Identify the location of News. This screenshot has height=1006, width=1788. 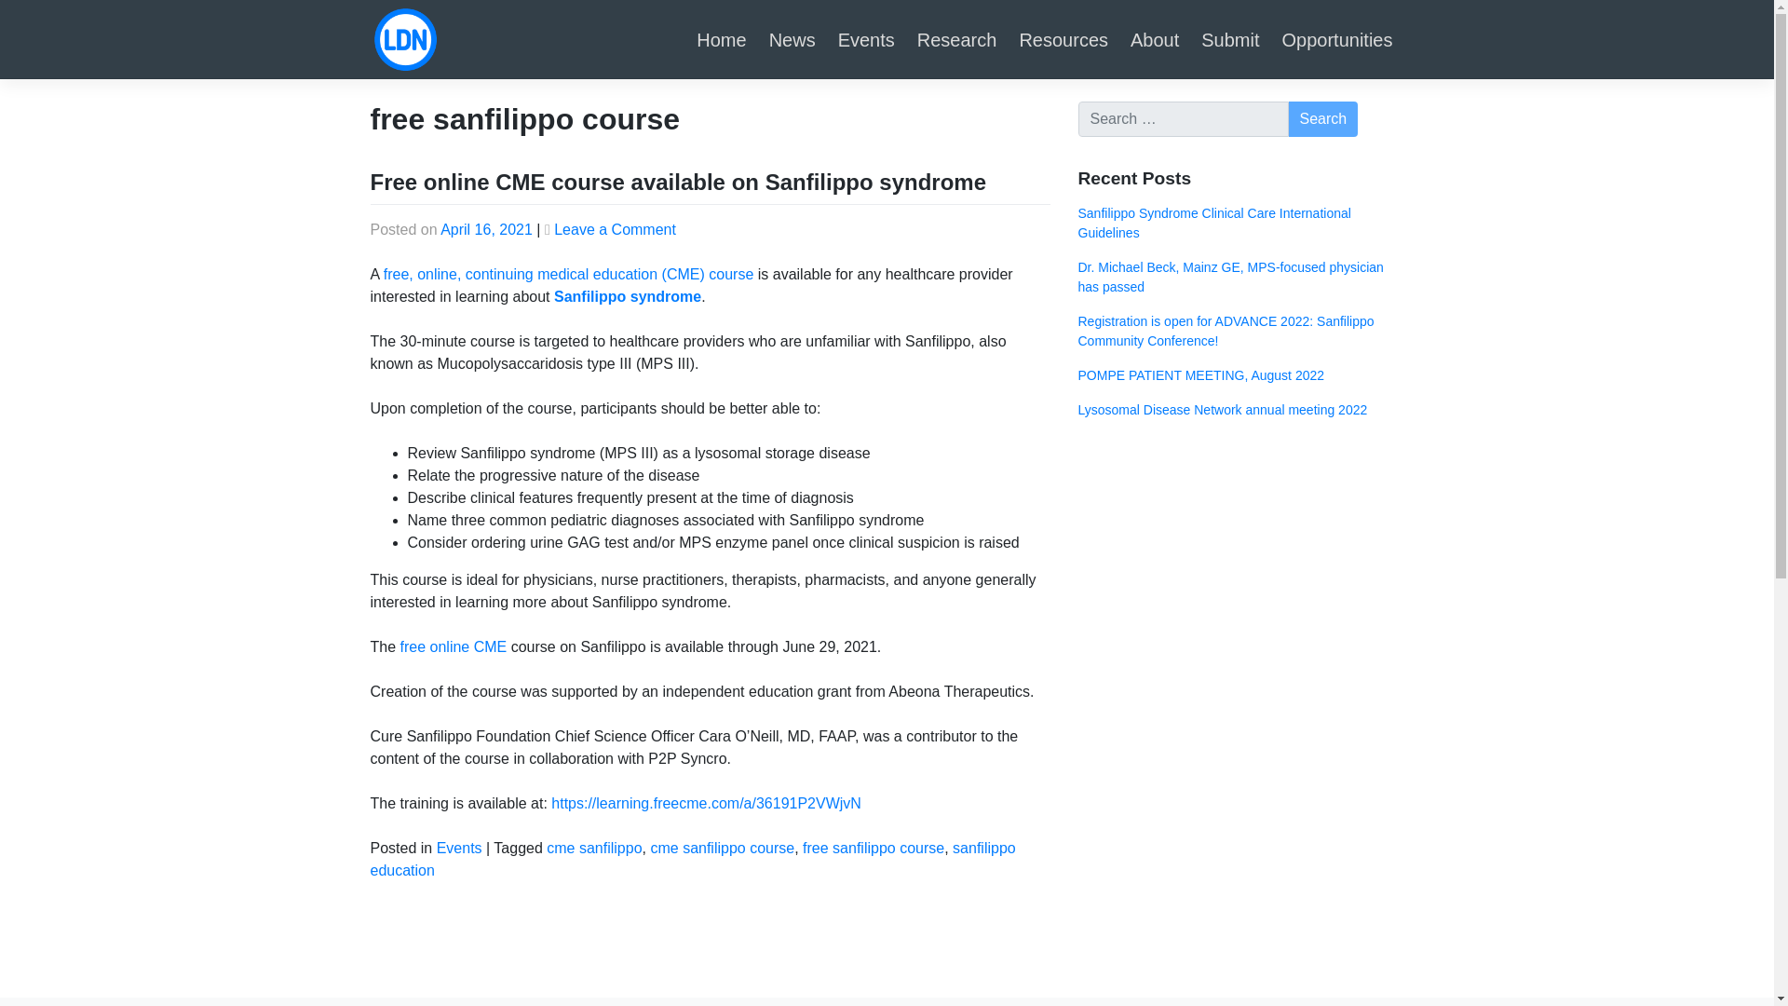
(792, 39).